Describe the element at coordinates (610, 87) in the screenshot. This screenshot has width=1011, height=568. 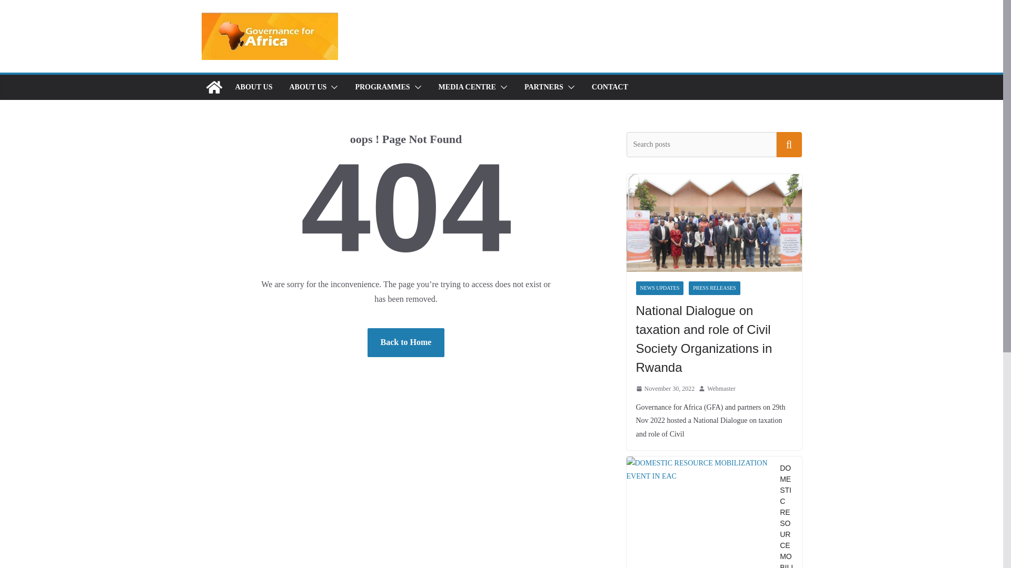
I see `CONTACT` at that location.